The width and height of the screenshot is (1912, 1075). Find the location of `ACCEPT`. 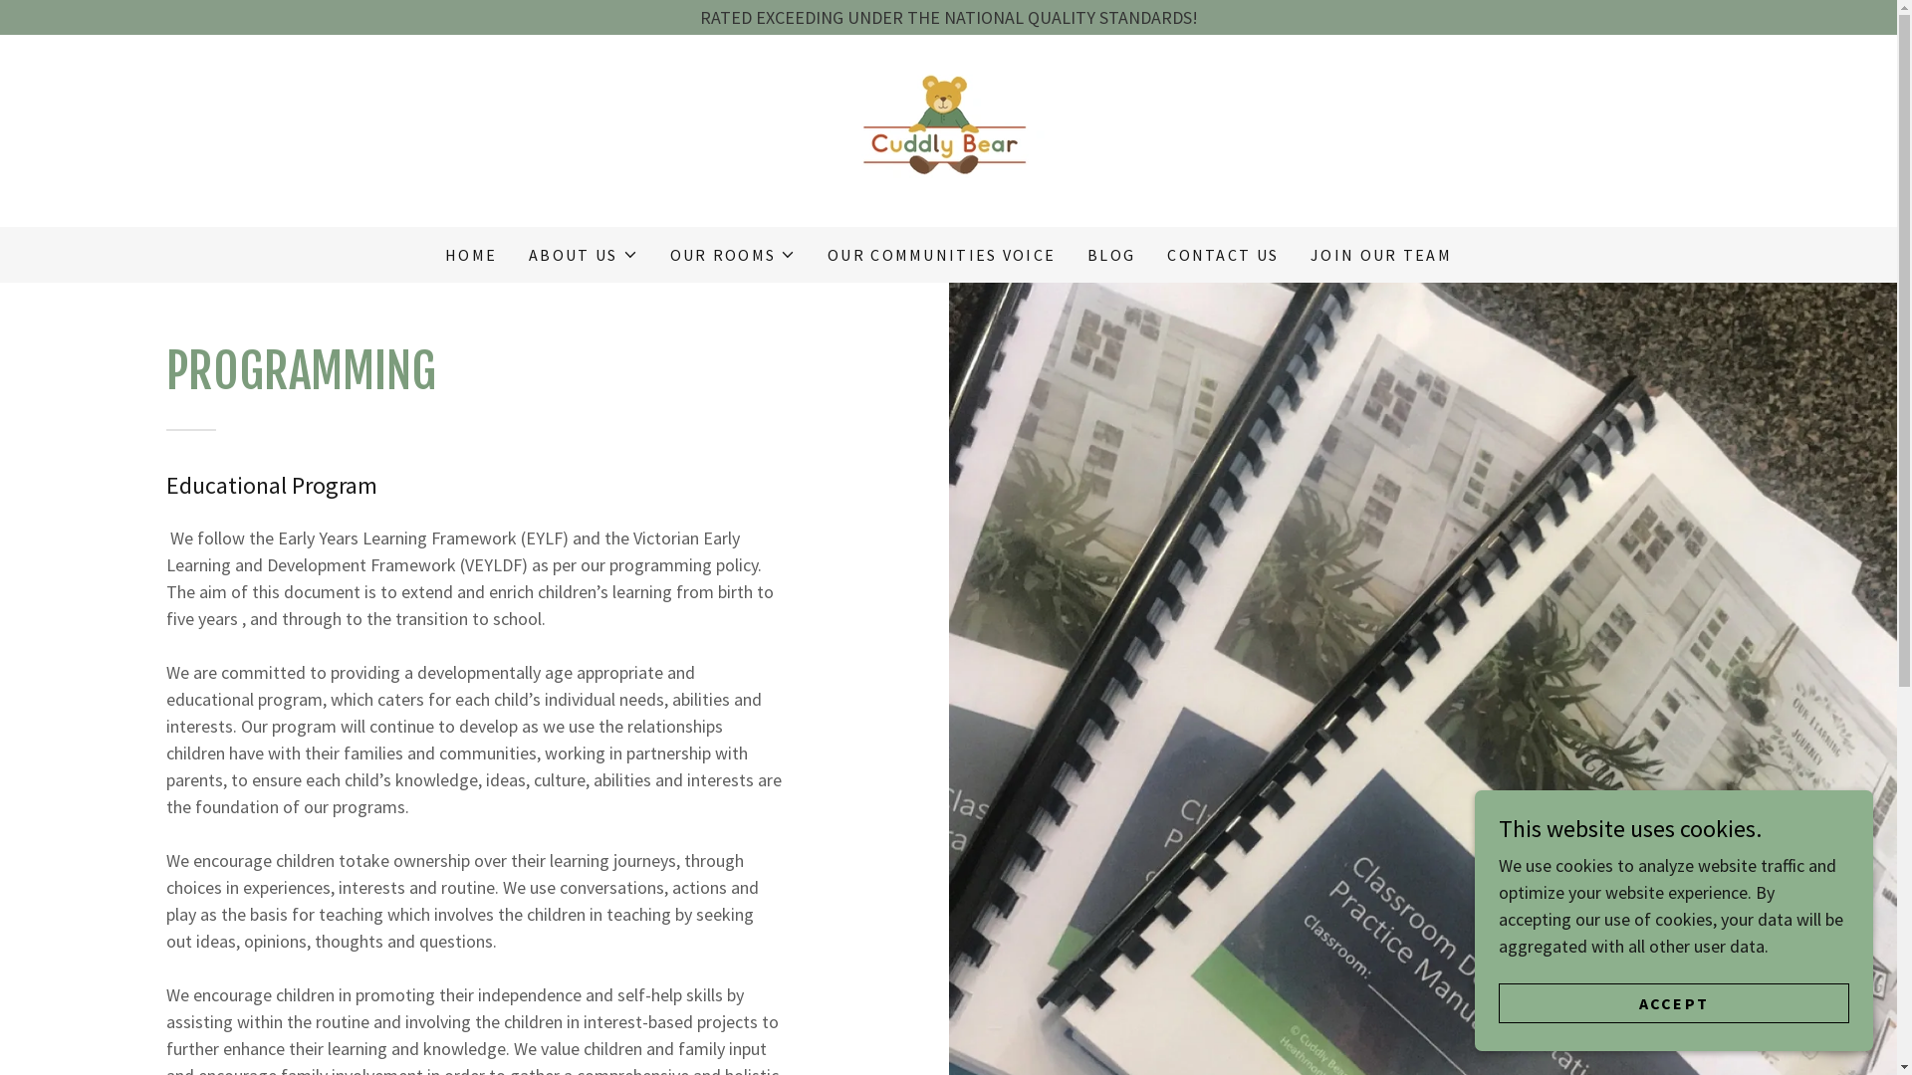

ACCEPT is located at coordinates (1674, 1003).